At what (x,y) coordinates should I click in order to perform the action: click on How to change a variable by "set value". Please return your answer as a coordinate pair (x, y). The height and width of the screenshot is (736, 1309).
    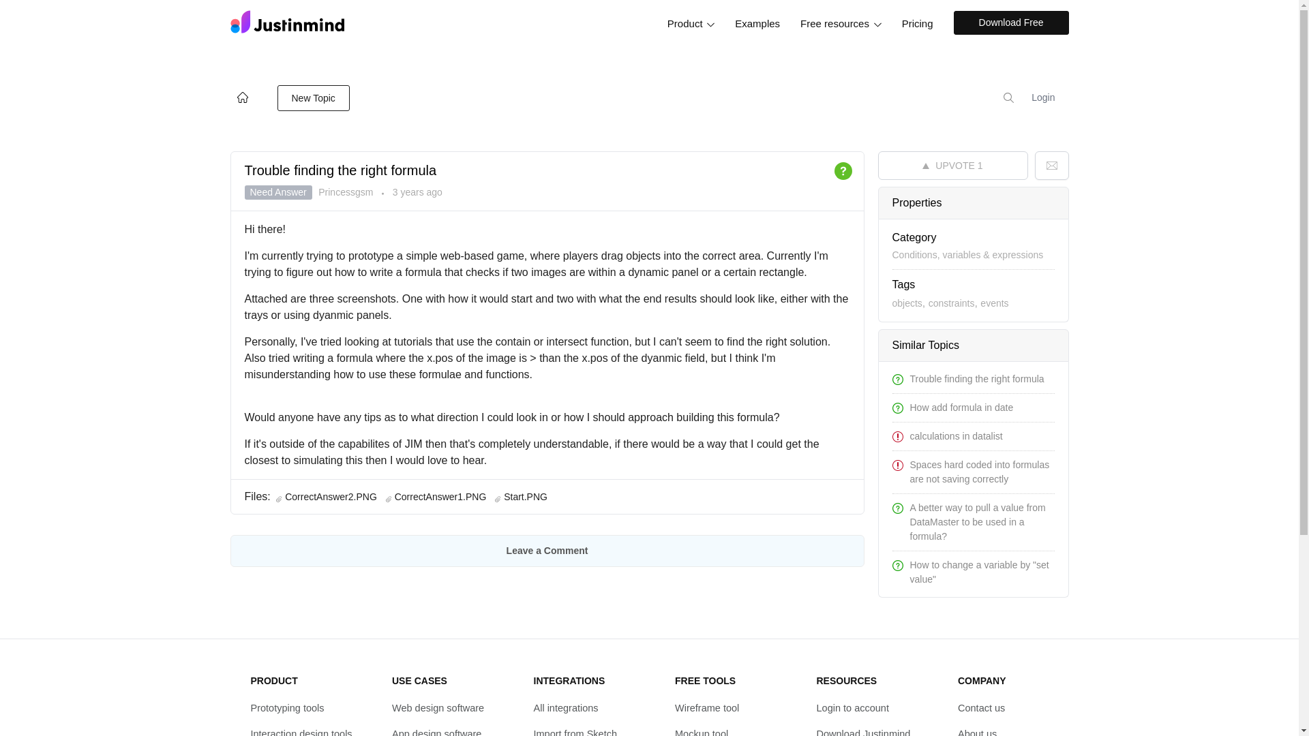
    Looking at the image, I should click on (979, 571).